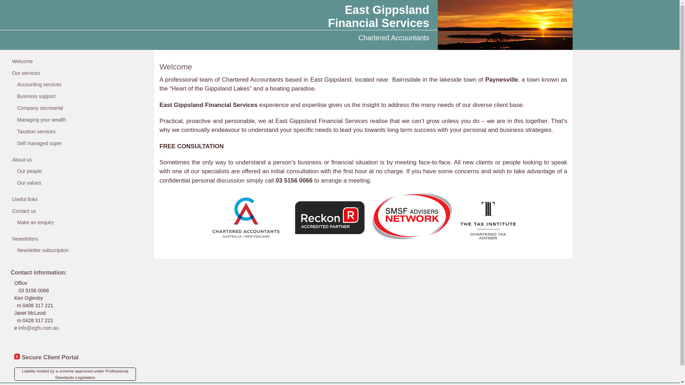  I want to click on Our services, so click(26, 73).